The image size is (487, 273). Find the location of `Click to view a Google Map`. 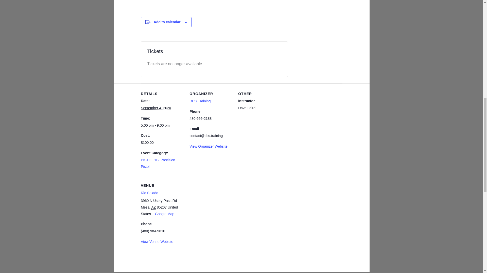

Click to view a Google Map is located at coordinates (163, 214).